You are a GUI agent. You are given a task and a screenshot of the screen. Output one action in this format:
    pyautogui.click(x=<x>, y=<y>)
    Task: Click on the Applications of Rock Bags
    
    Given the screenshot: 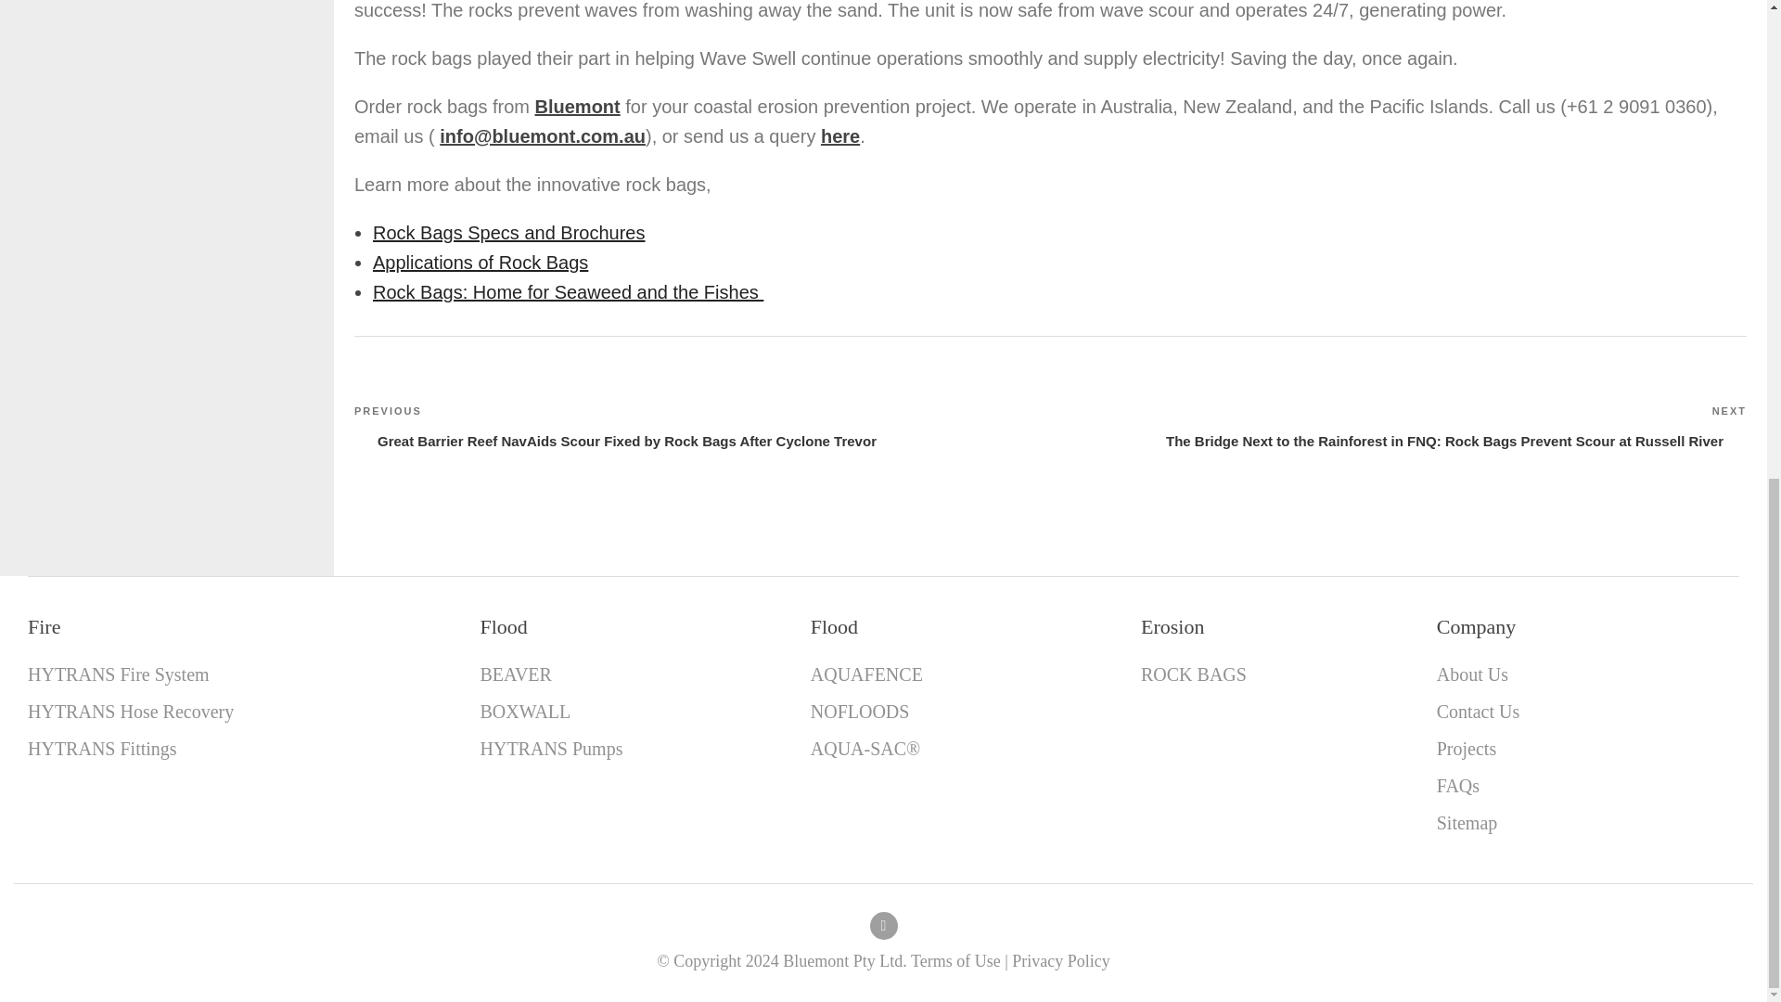 What is the action you would take?
    pyautogui.click(x=480, y=262)
    